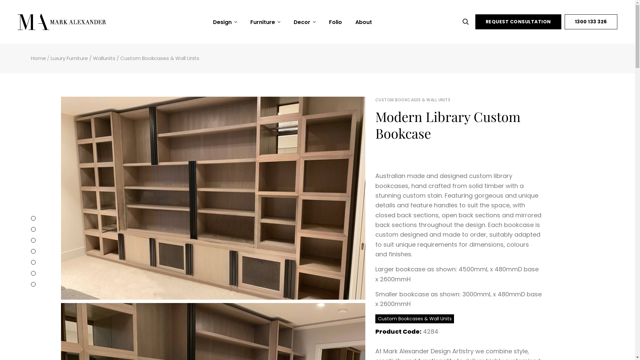  What do you see at coordinates (160, 58) in the screenshot?
I see `Custom Bookcases & Wall Units` at bounding box center [160, 58].